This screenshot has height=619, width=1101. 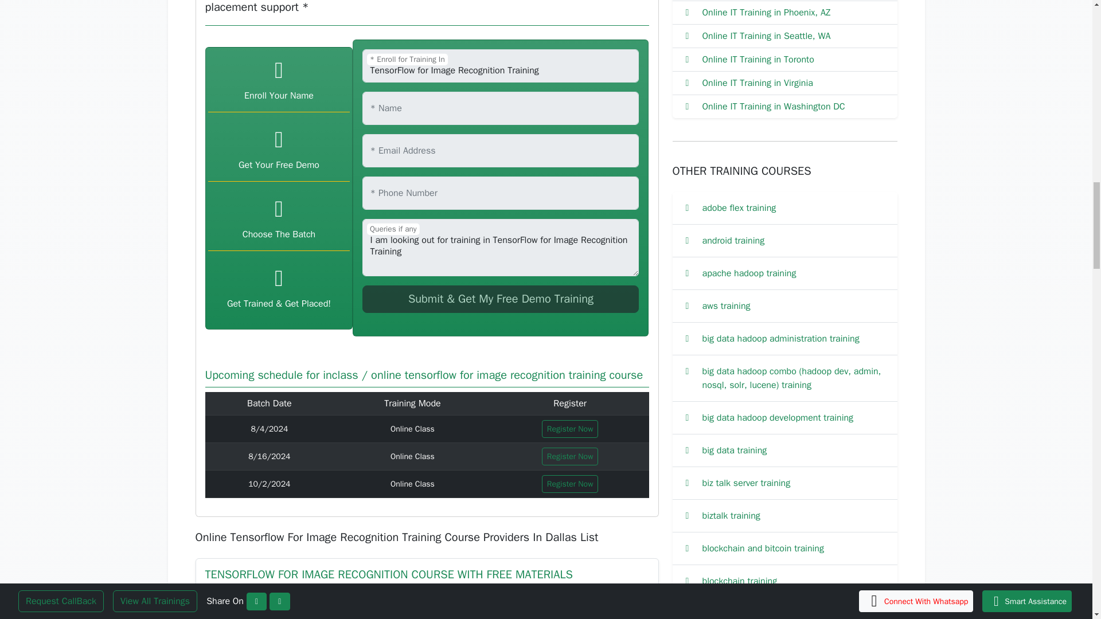 I want to click on Register Now, so click(x=570, y=456).